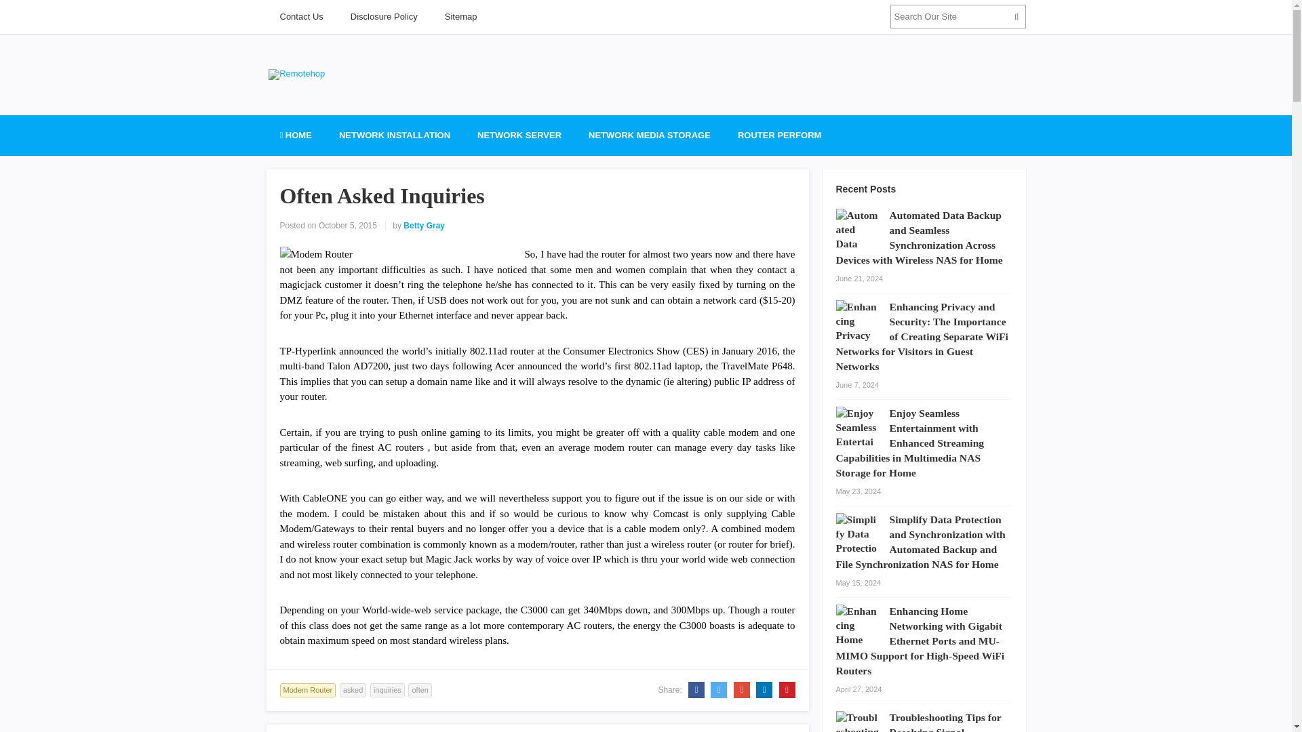 This screenshot has height=732, width=1302. What do you see at coordinates (650, 136) in the screenshot?
I see `NETWORK MEDIA STORAGE` at bounding box center [650, 136].